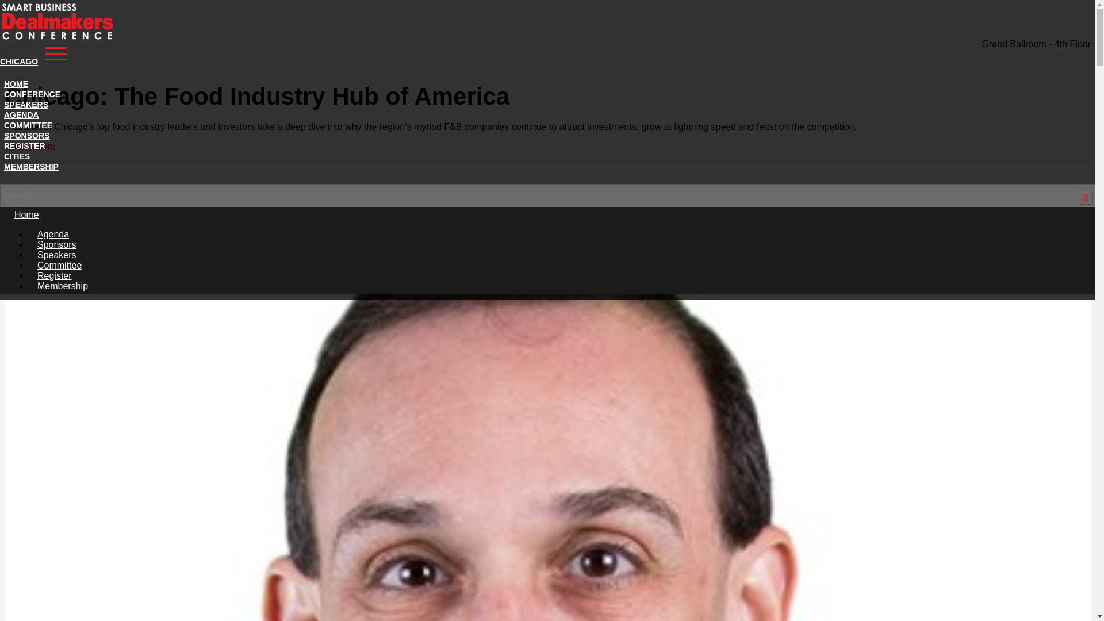 The width and height of the screenshot is (1104, 621). Describe the element at coordinates (26, 136) in the screenshot. I see `SPONSORS` at that location.